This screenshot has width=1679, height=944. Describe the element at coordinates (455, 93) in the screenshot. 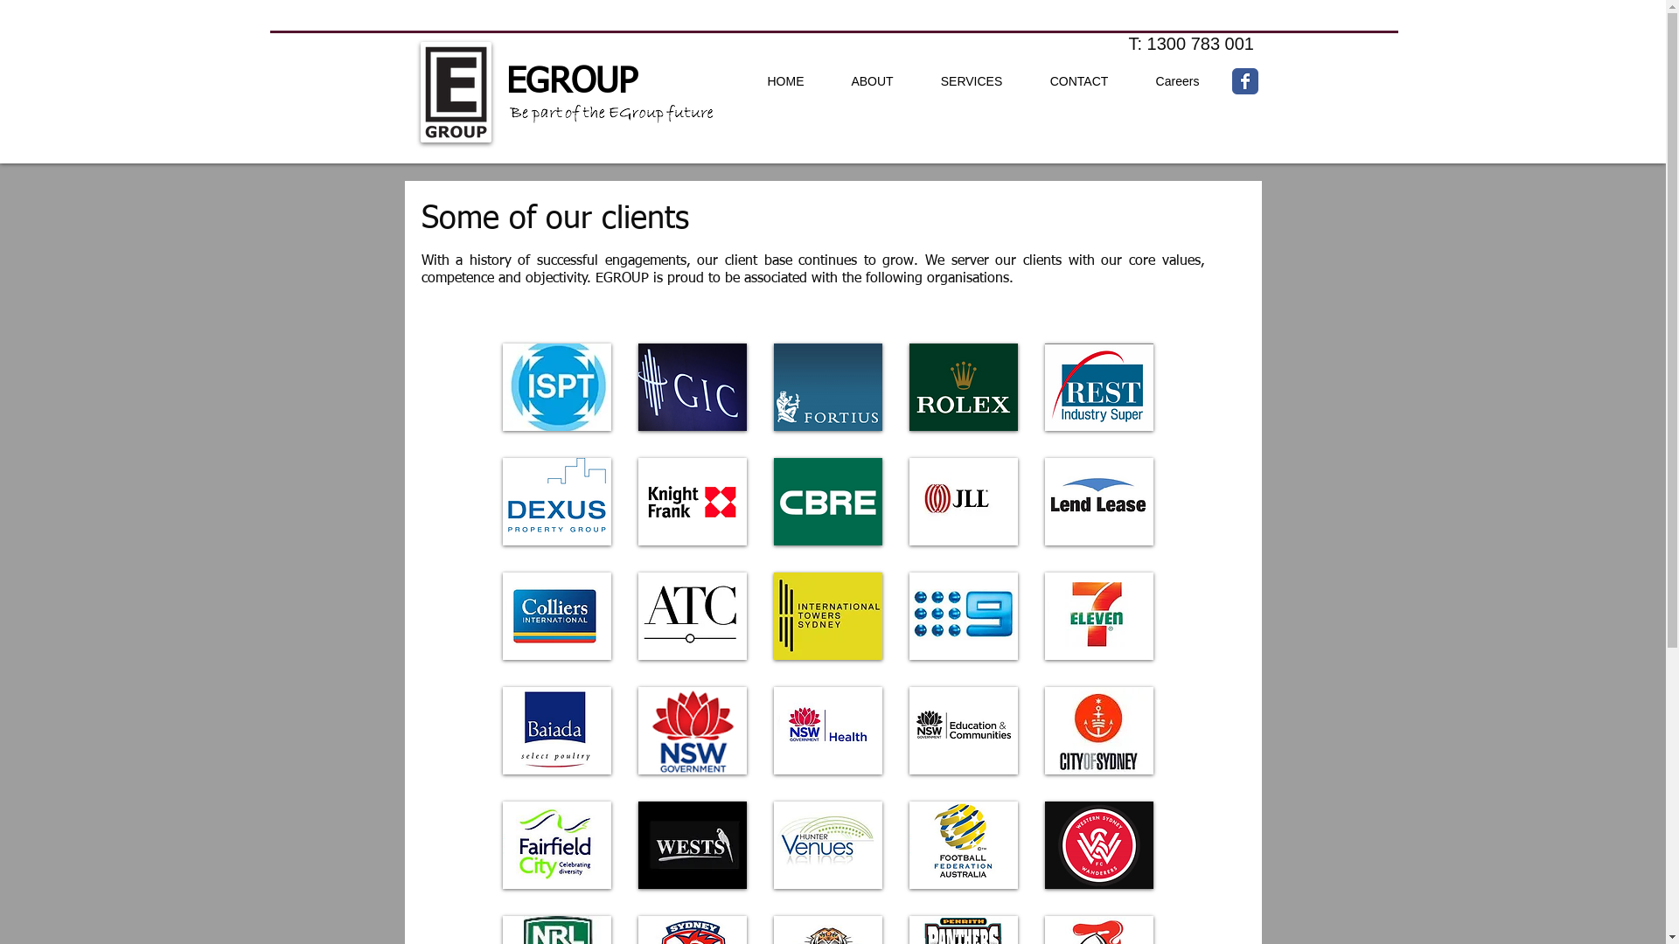

I see `E-Group-Bk-Lge.png` at that location.